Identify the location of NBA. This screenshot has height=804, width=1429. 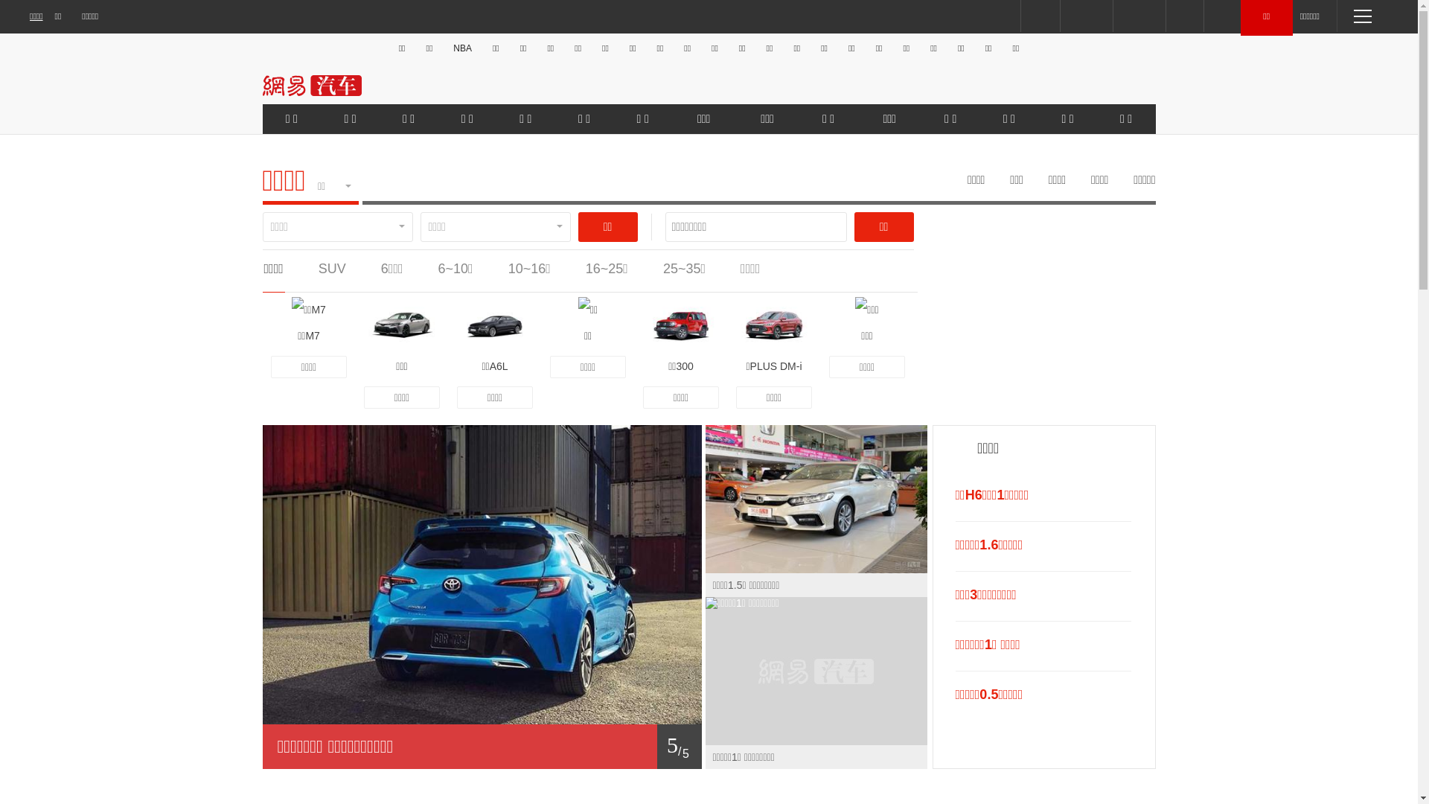
(463, 48).